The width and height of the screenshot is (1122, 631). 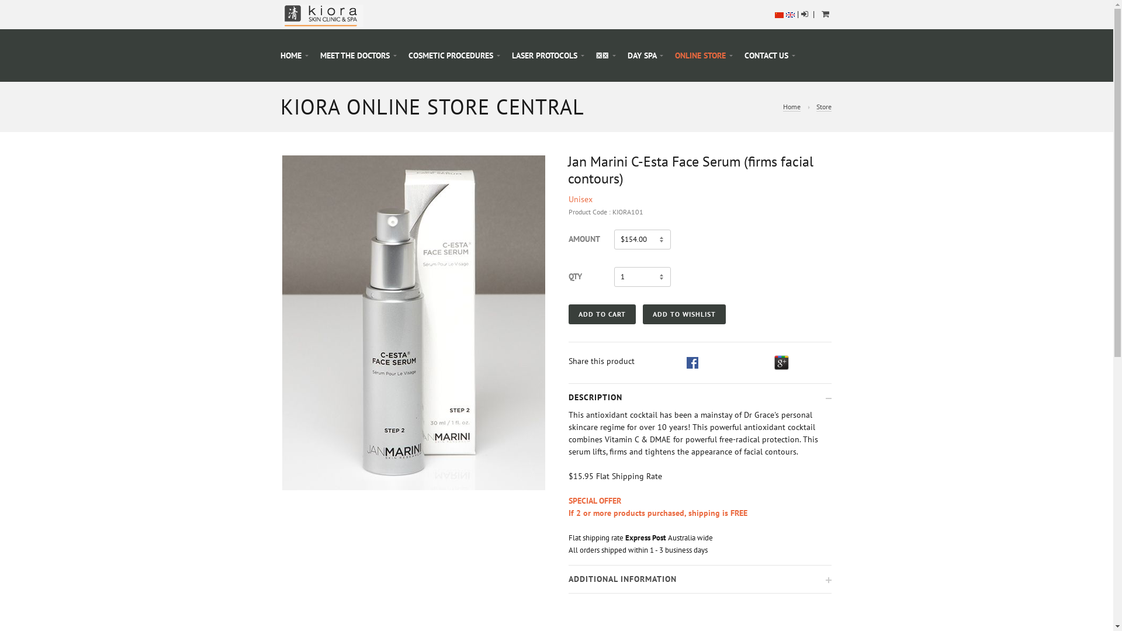 What do you see at coordinates (780, 14) in the screenshot?
I see `Chinese` at bounding box center [780, 14].